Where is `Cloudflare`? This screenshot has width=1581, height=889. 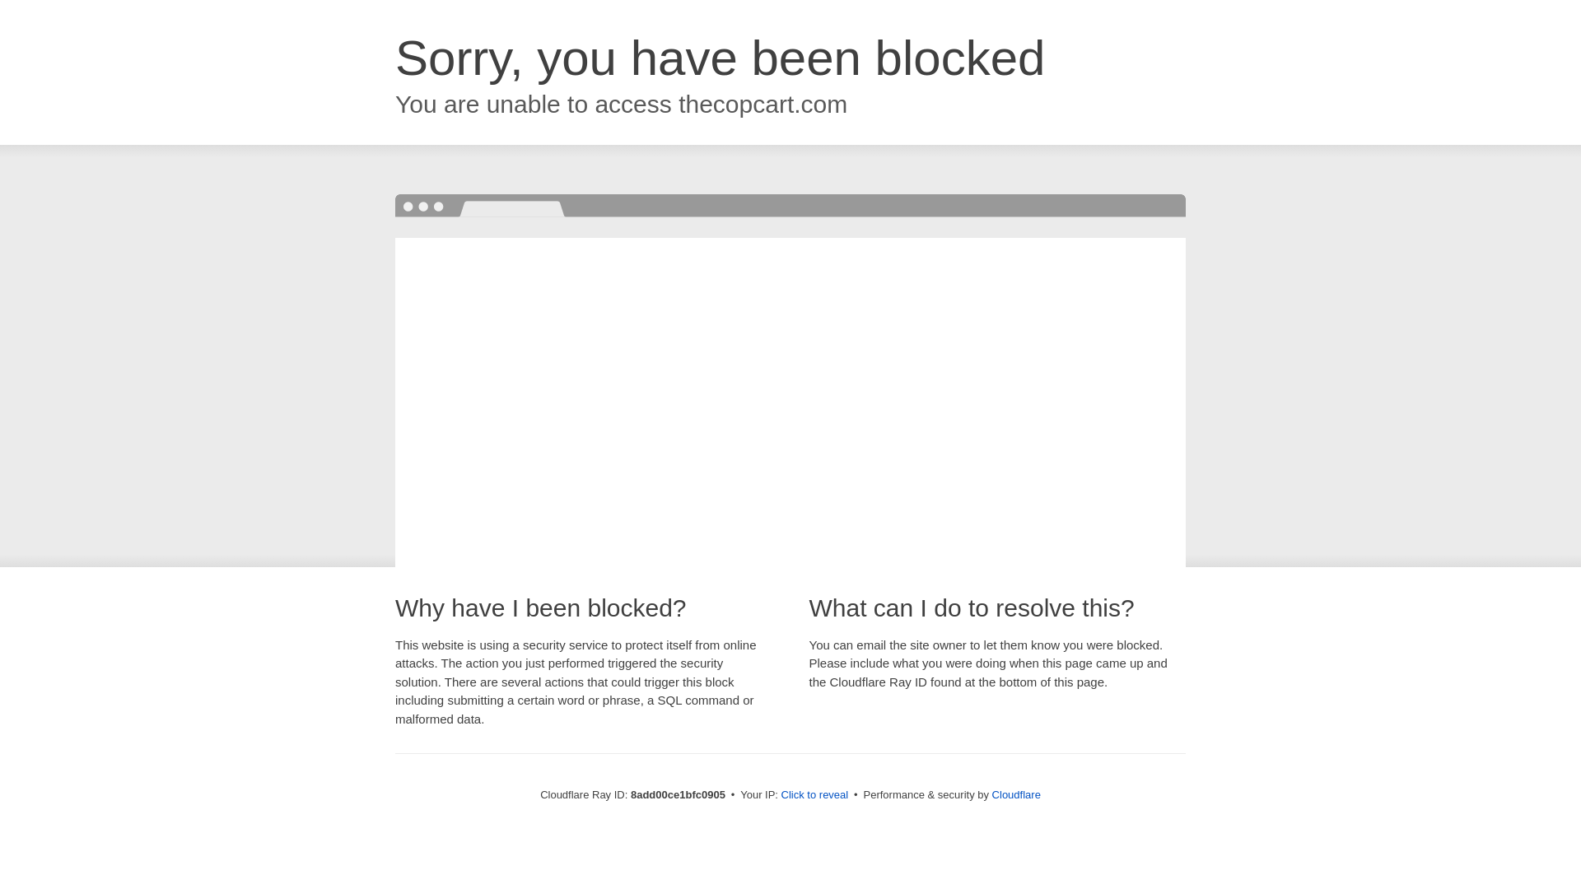 Cloudflare is located at coordinates (1016, 794).